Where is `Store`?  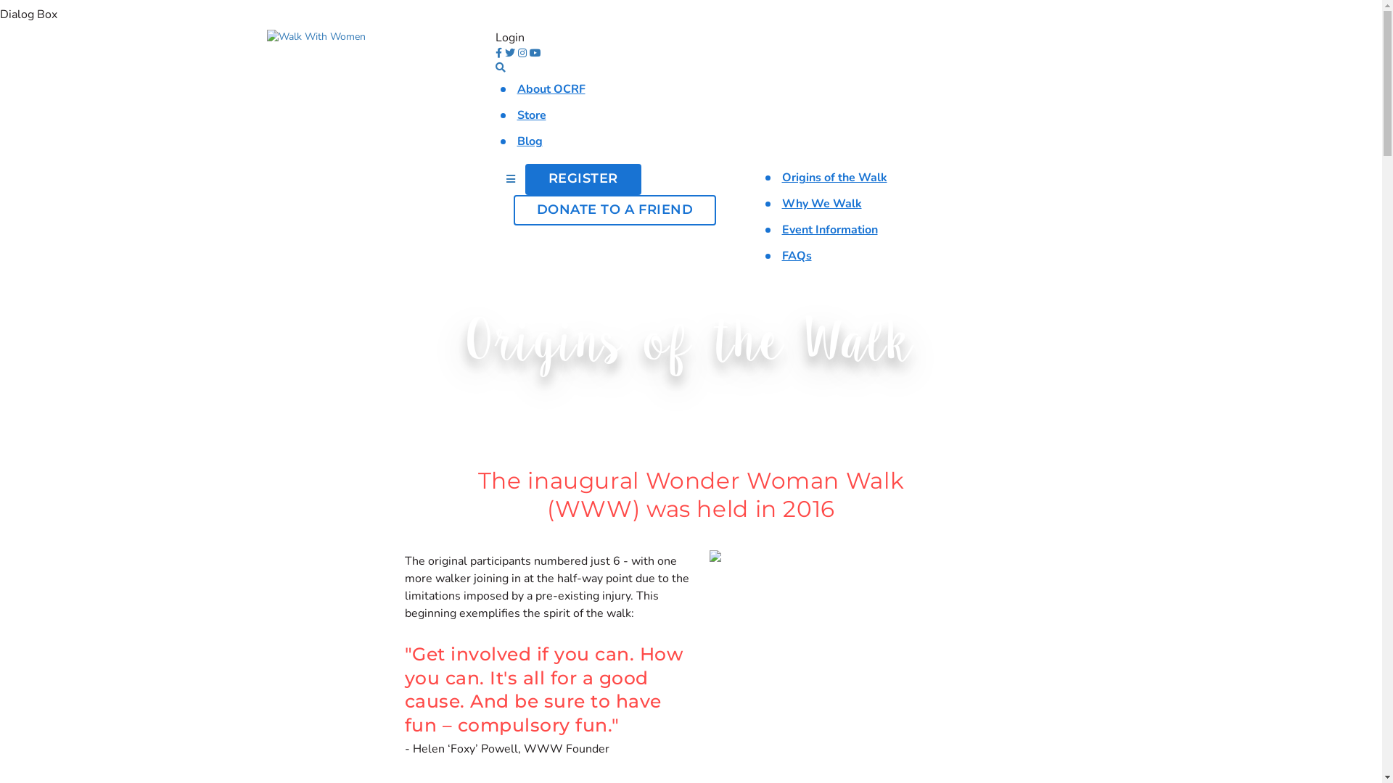 Store is located at coordinates (531, 115).